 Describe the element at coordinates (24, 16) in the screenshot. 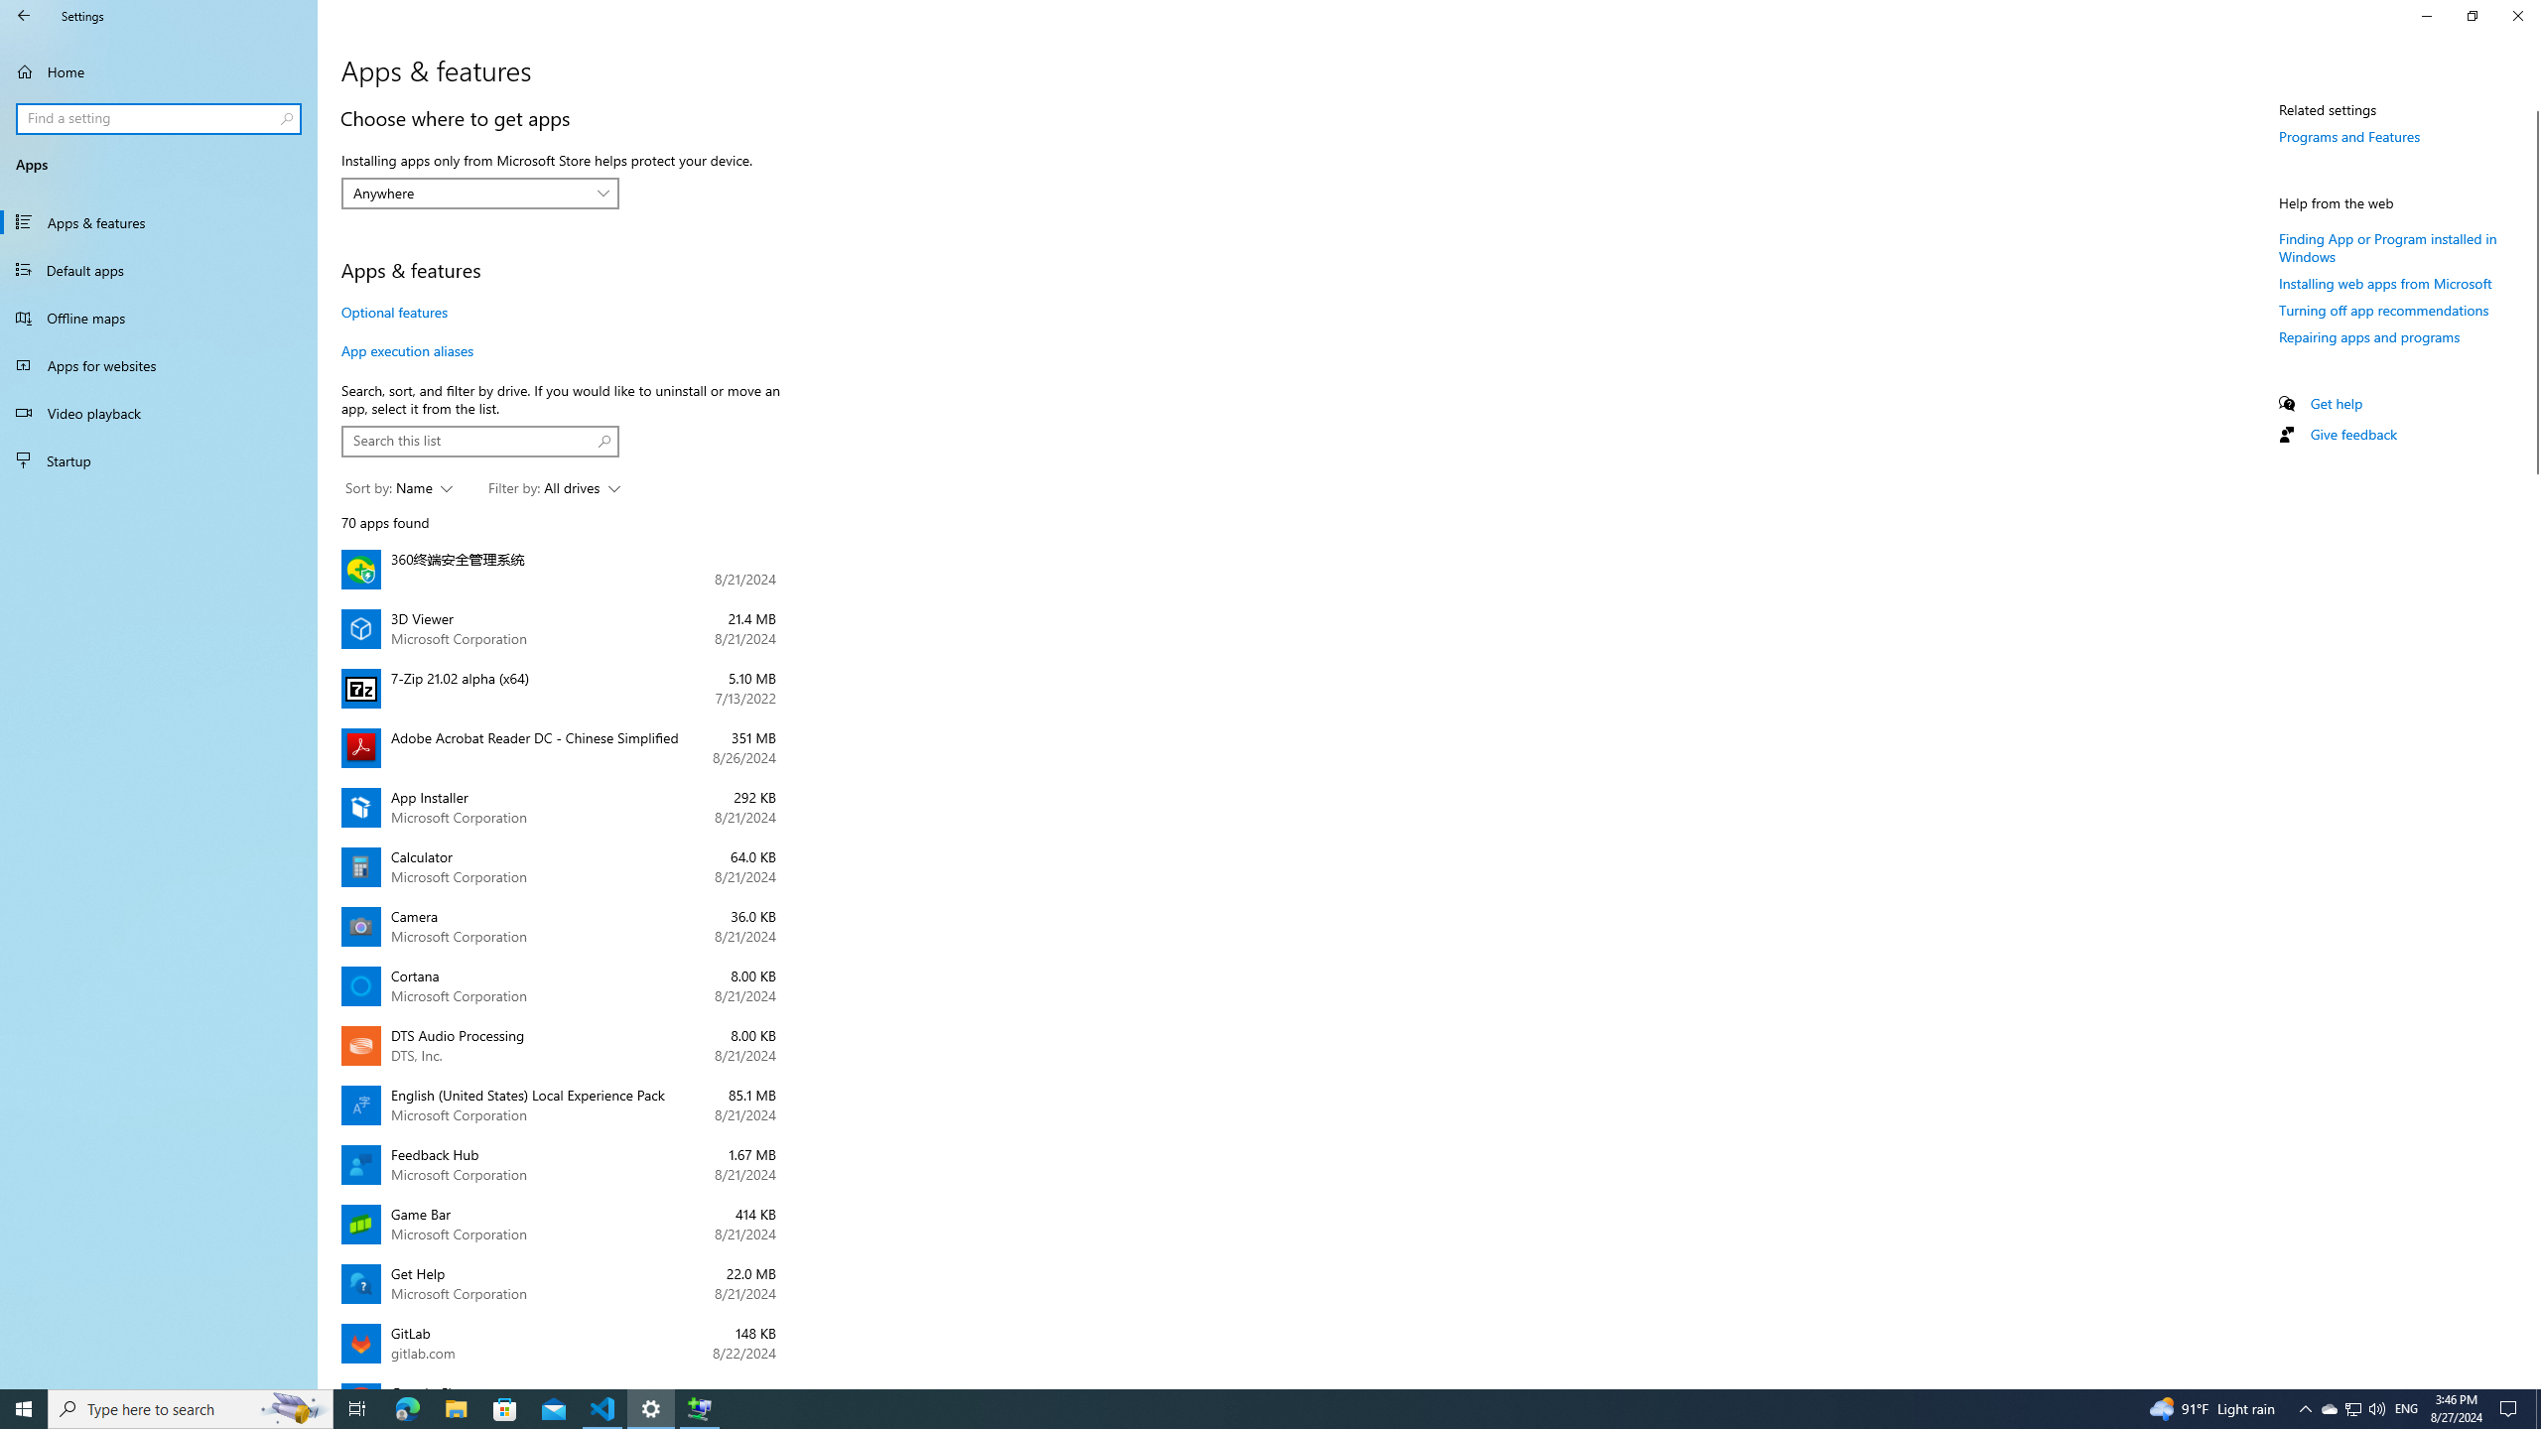

I see `Back` at that location.